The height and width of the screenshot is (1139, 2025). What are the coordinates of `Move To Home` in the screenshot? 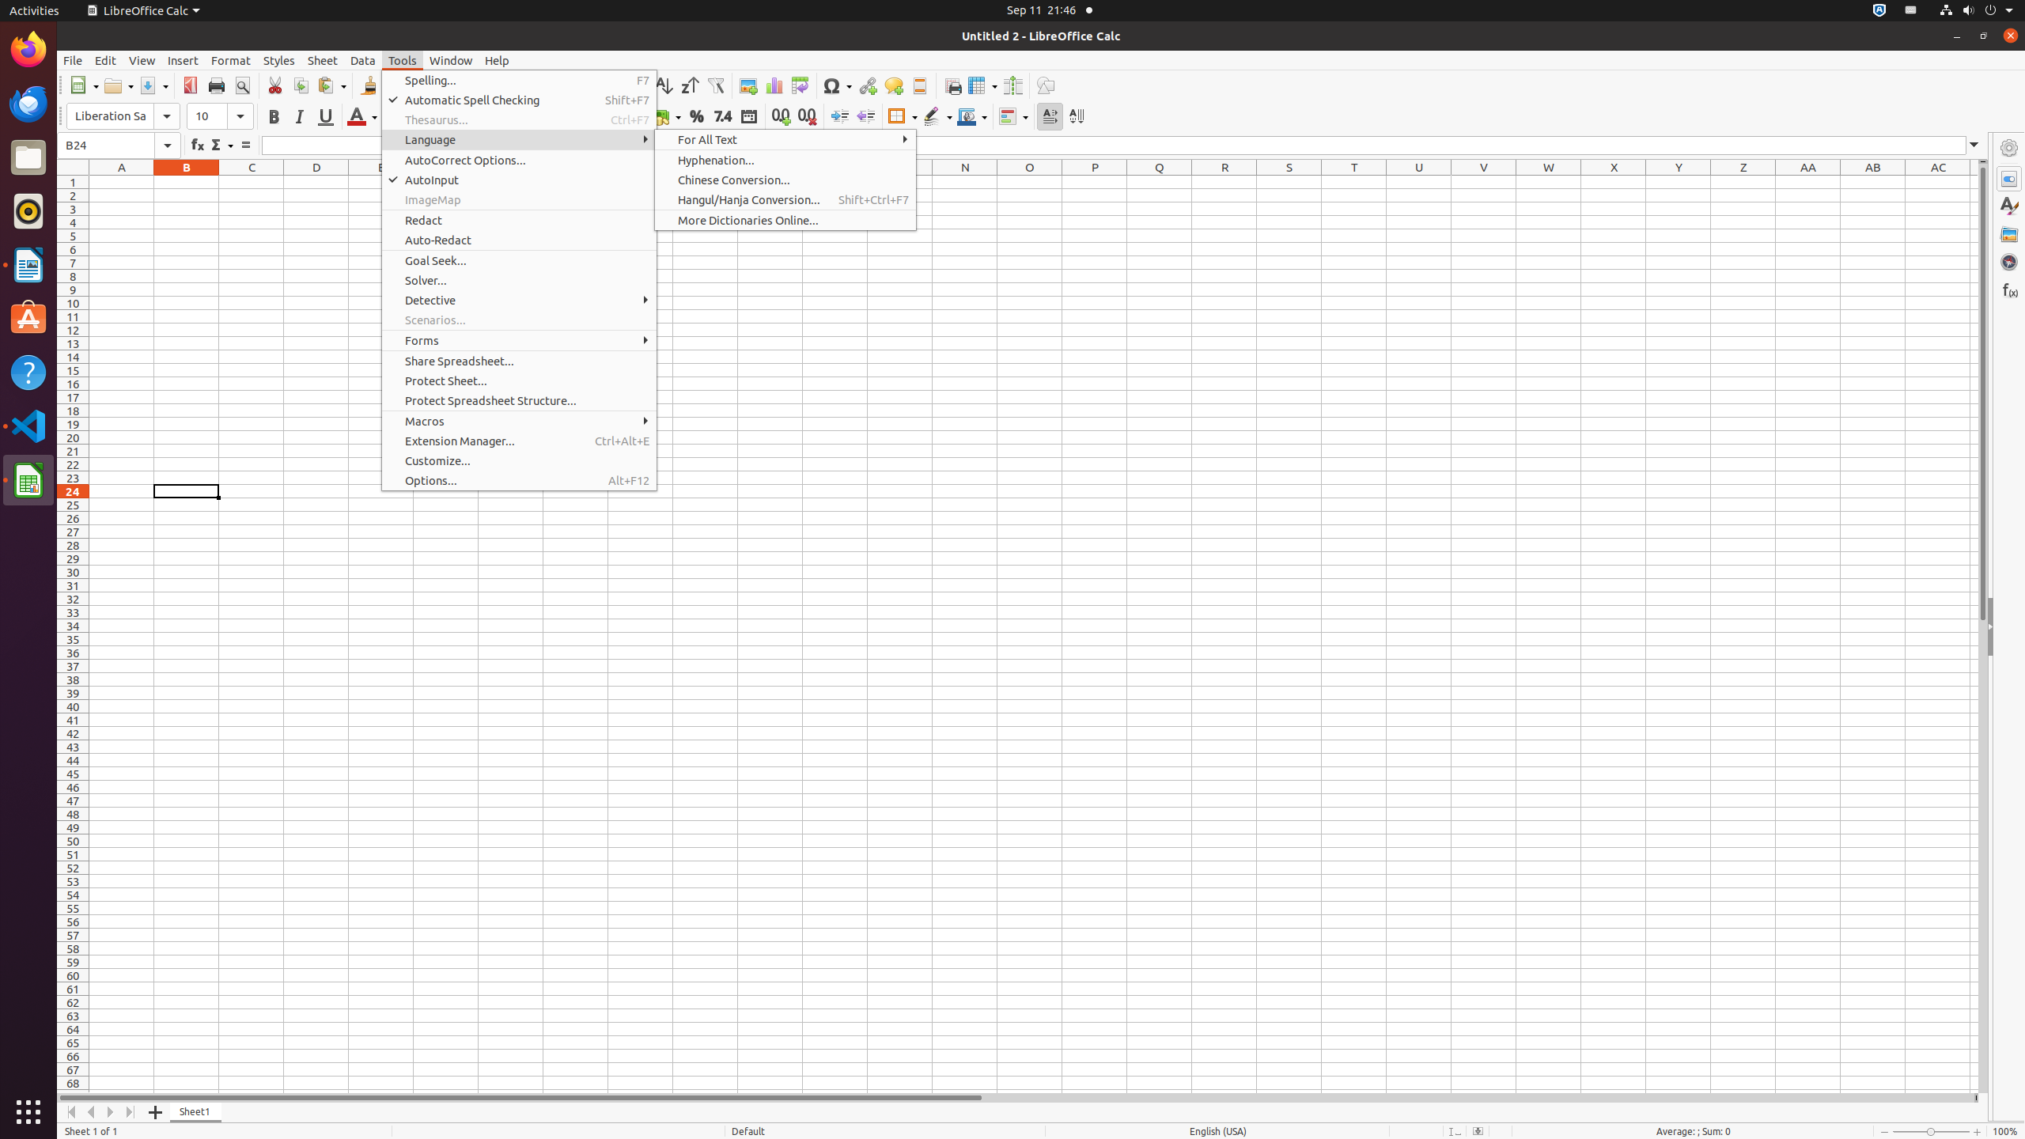 It's located at (71, 1112).